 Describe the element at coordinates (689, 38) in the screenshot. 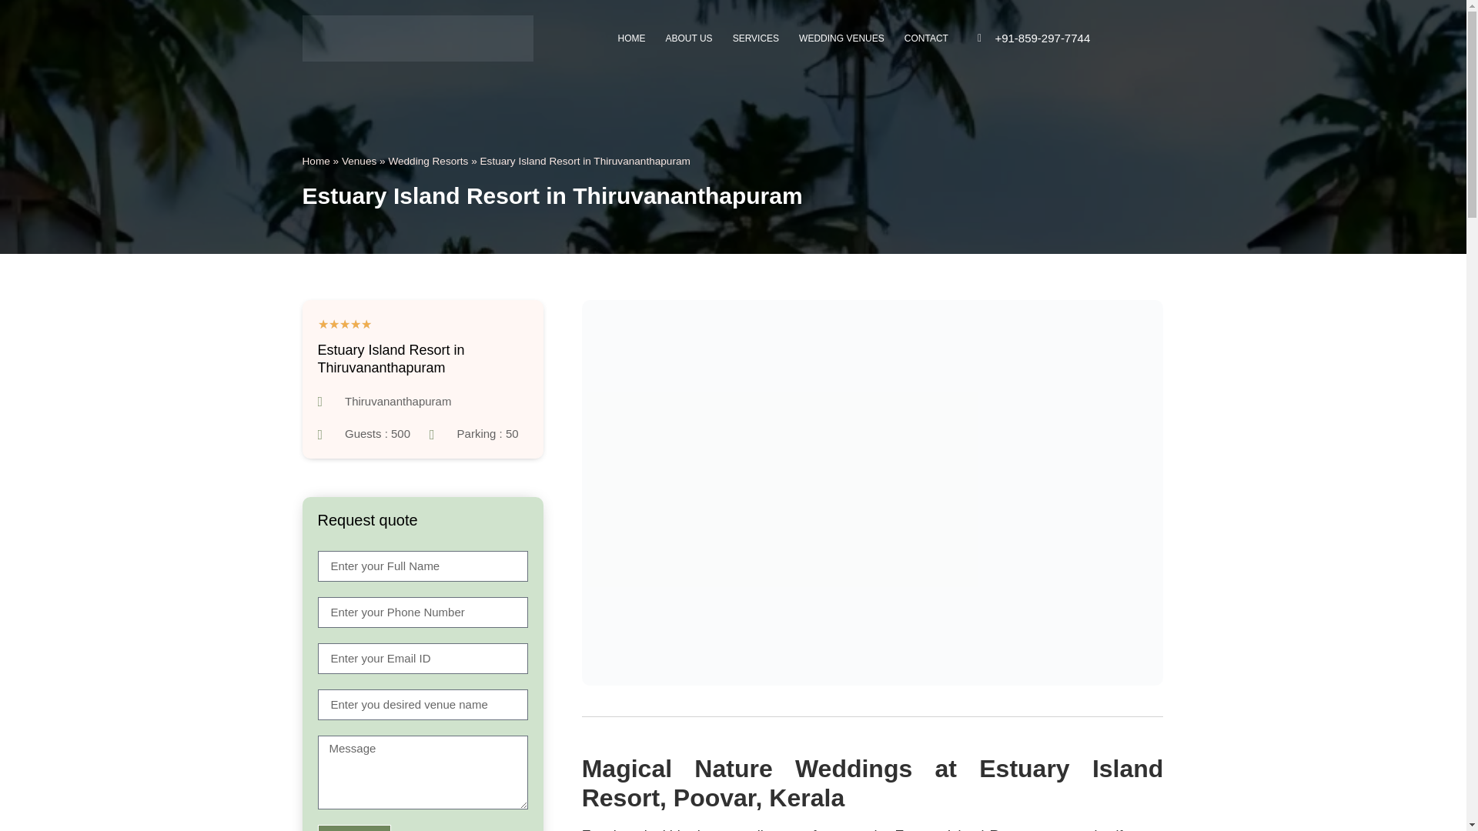

I see `ABOUT US` at that location.